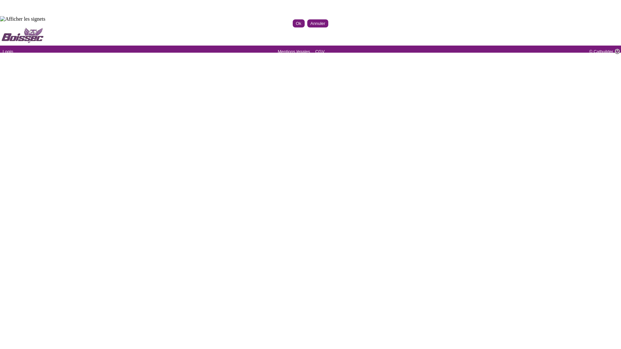 The image size is (621, 349). I want to click on Login, so click(8, 52).